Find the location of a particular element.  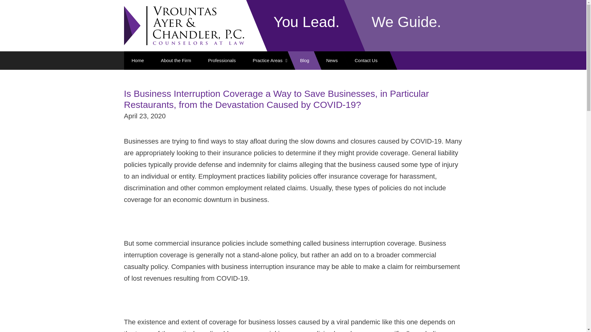

Practice Areas is located at coordinates (268, 60).